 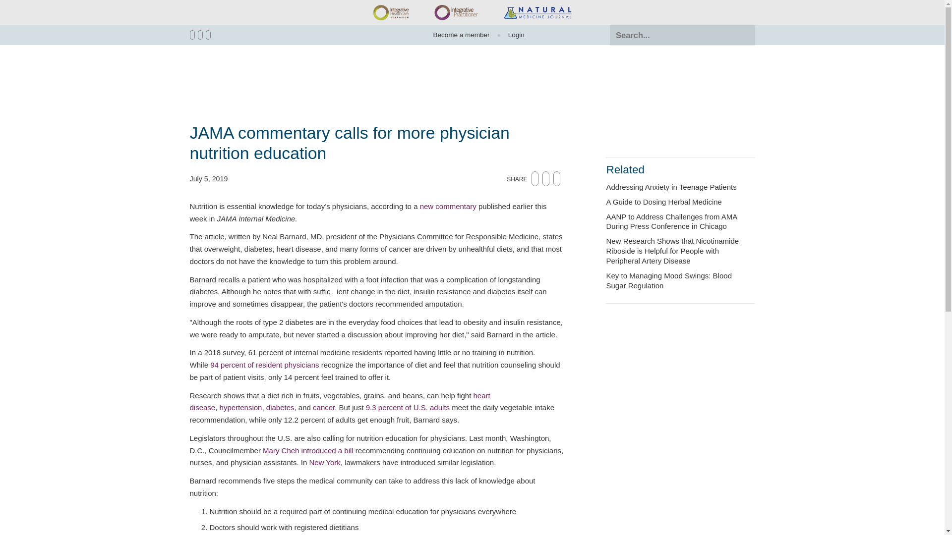 I want to click on Login, so click(x=512, y=35).